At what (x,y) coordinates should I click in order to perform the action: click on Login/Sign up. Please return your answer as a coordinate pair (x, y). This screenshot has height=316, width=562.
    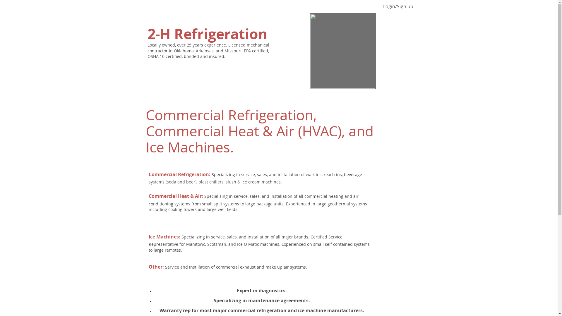
    Looking at the image, I should click on (398, 6).